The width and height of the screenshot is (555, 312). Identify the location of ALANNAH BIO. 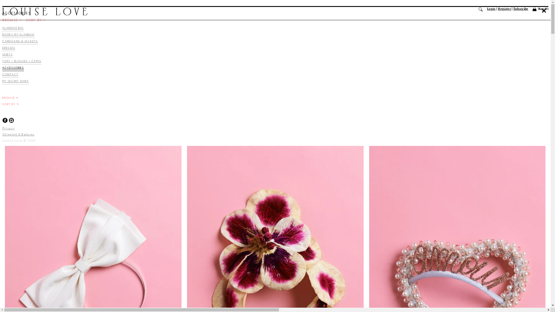
(13, 29).